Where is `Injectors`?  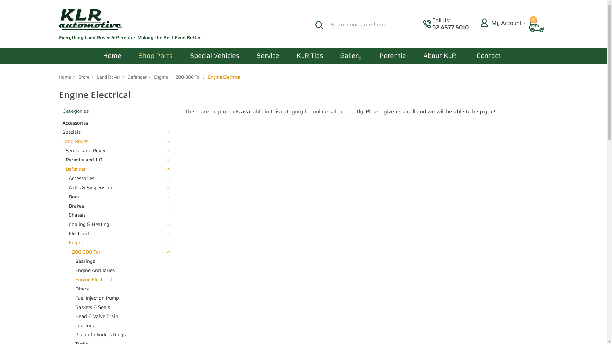
Injectors is located at coordinates (121, 326).